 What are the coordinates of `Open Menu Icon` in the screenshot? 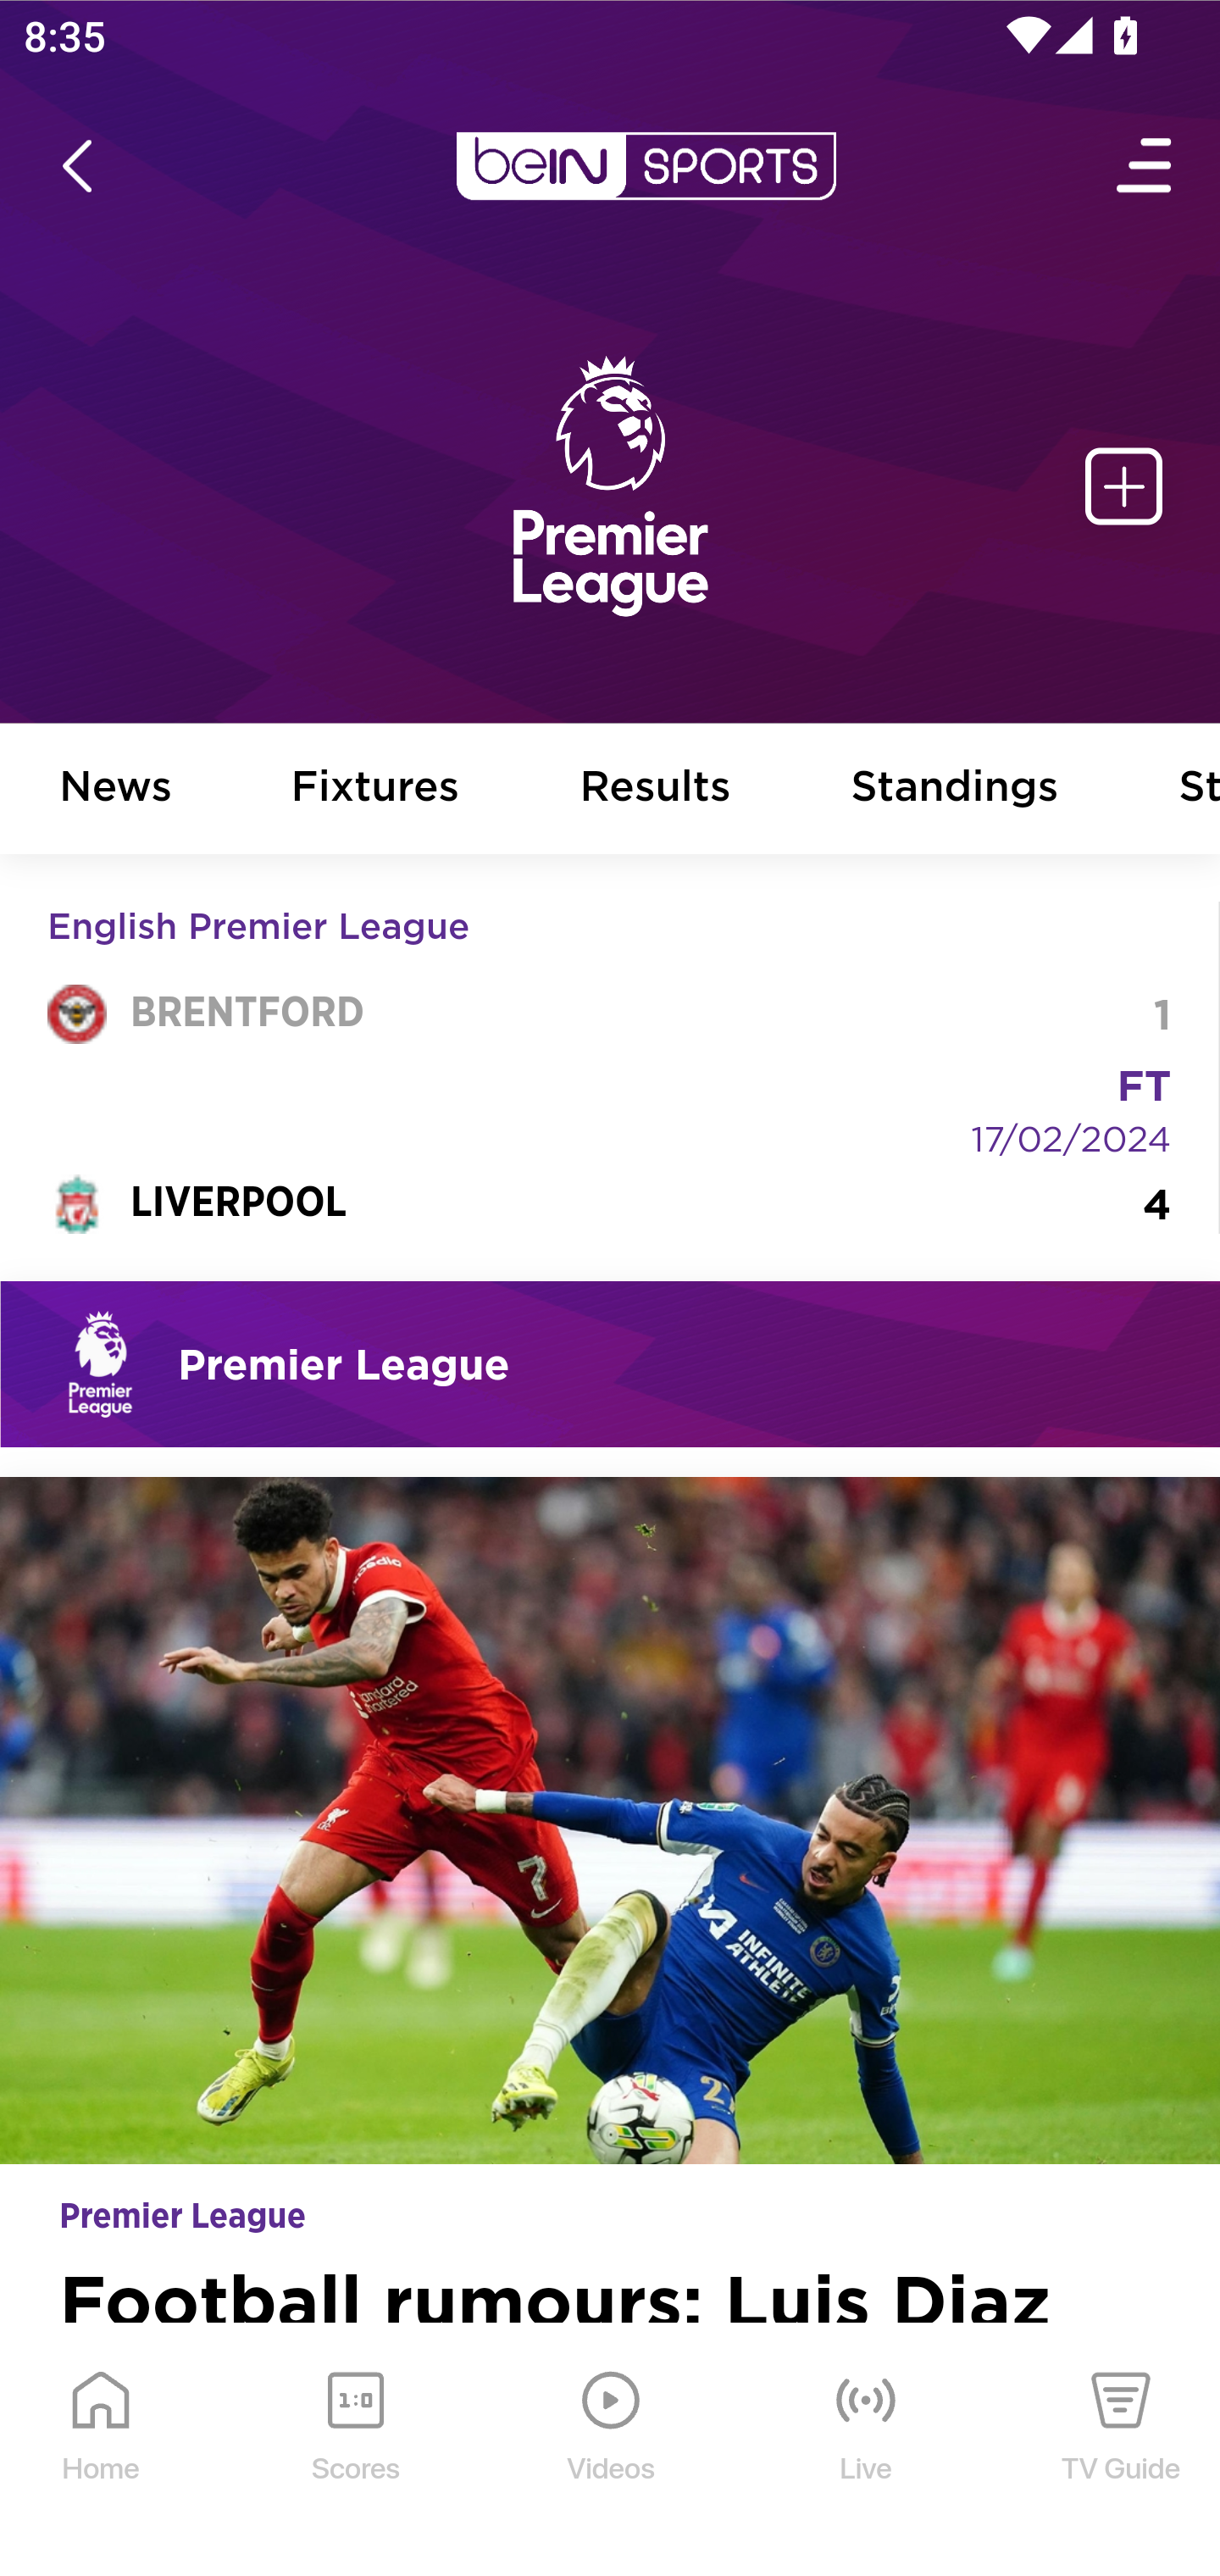 It's located at (1145, 166).